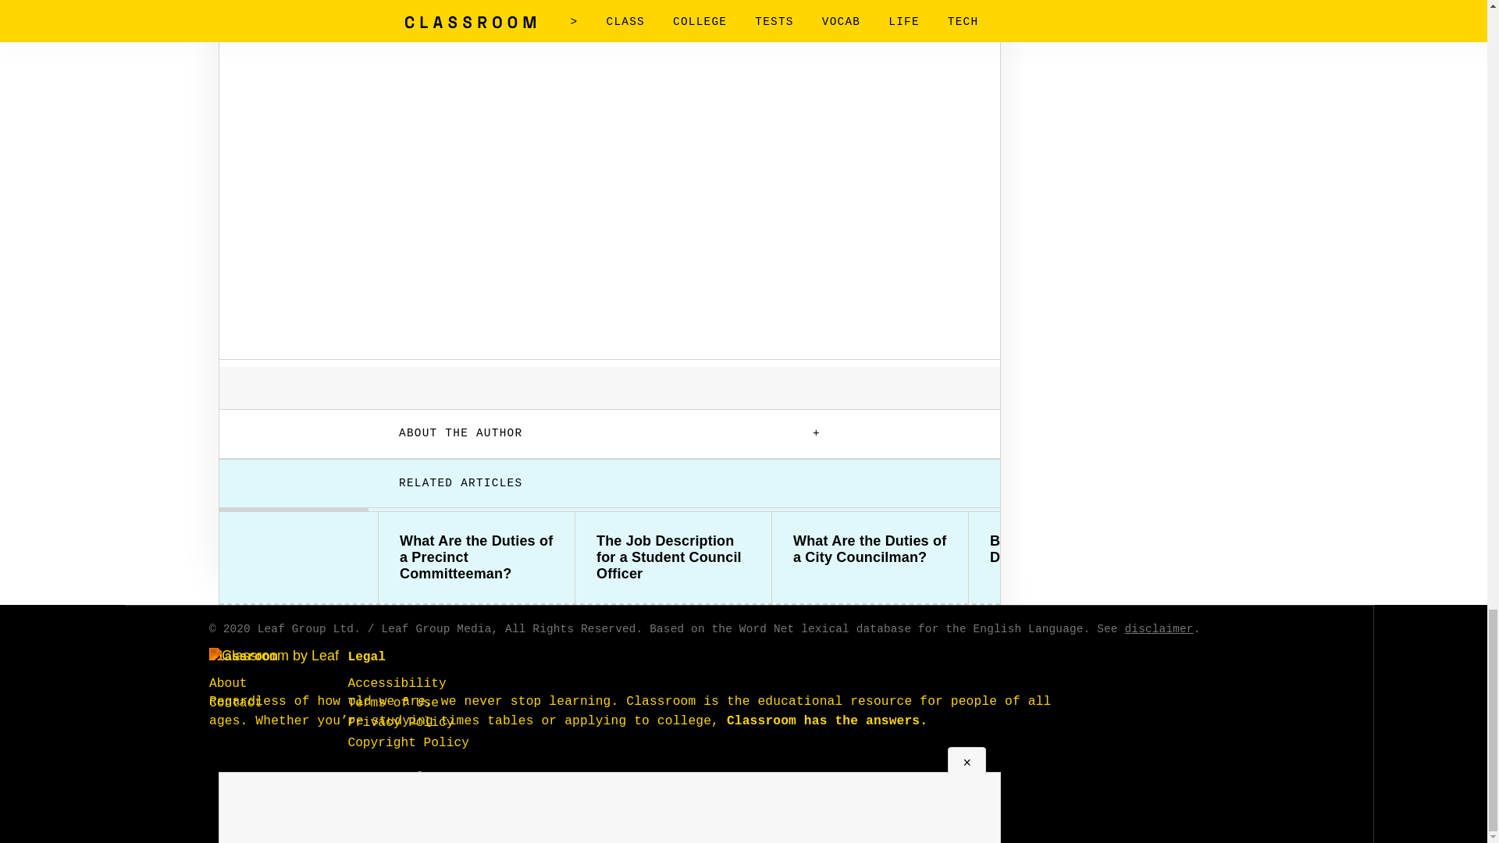  What do you see at coordinates (408, 777) in the screenshot?
I see `Manage Preferences` at bounding box center [408, 777].